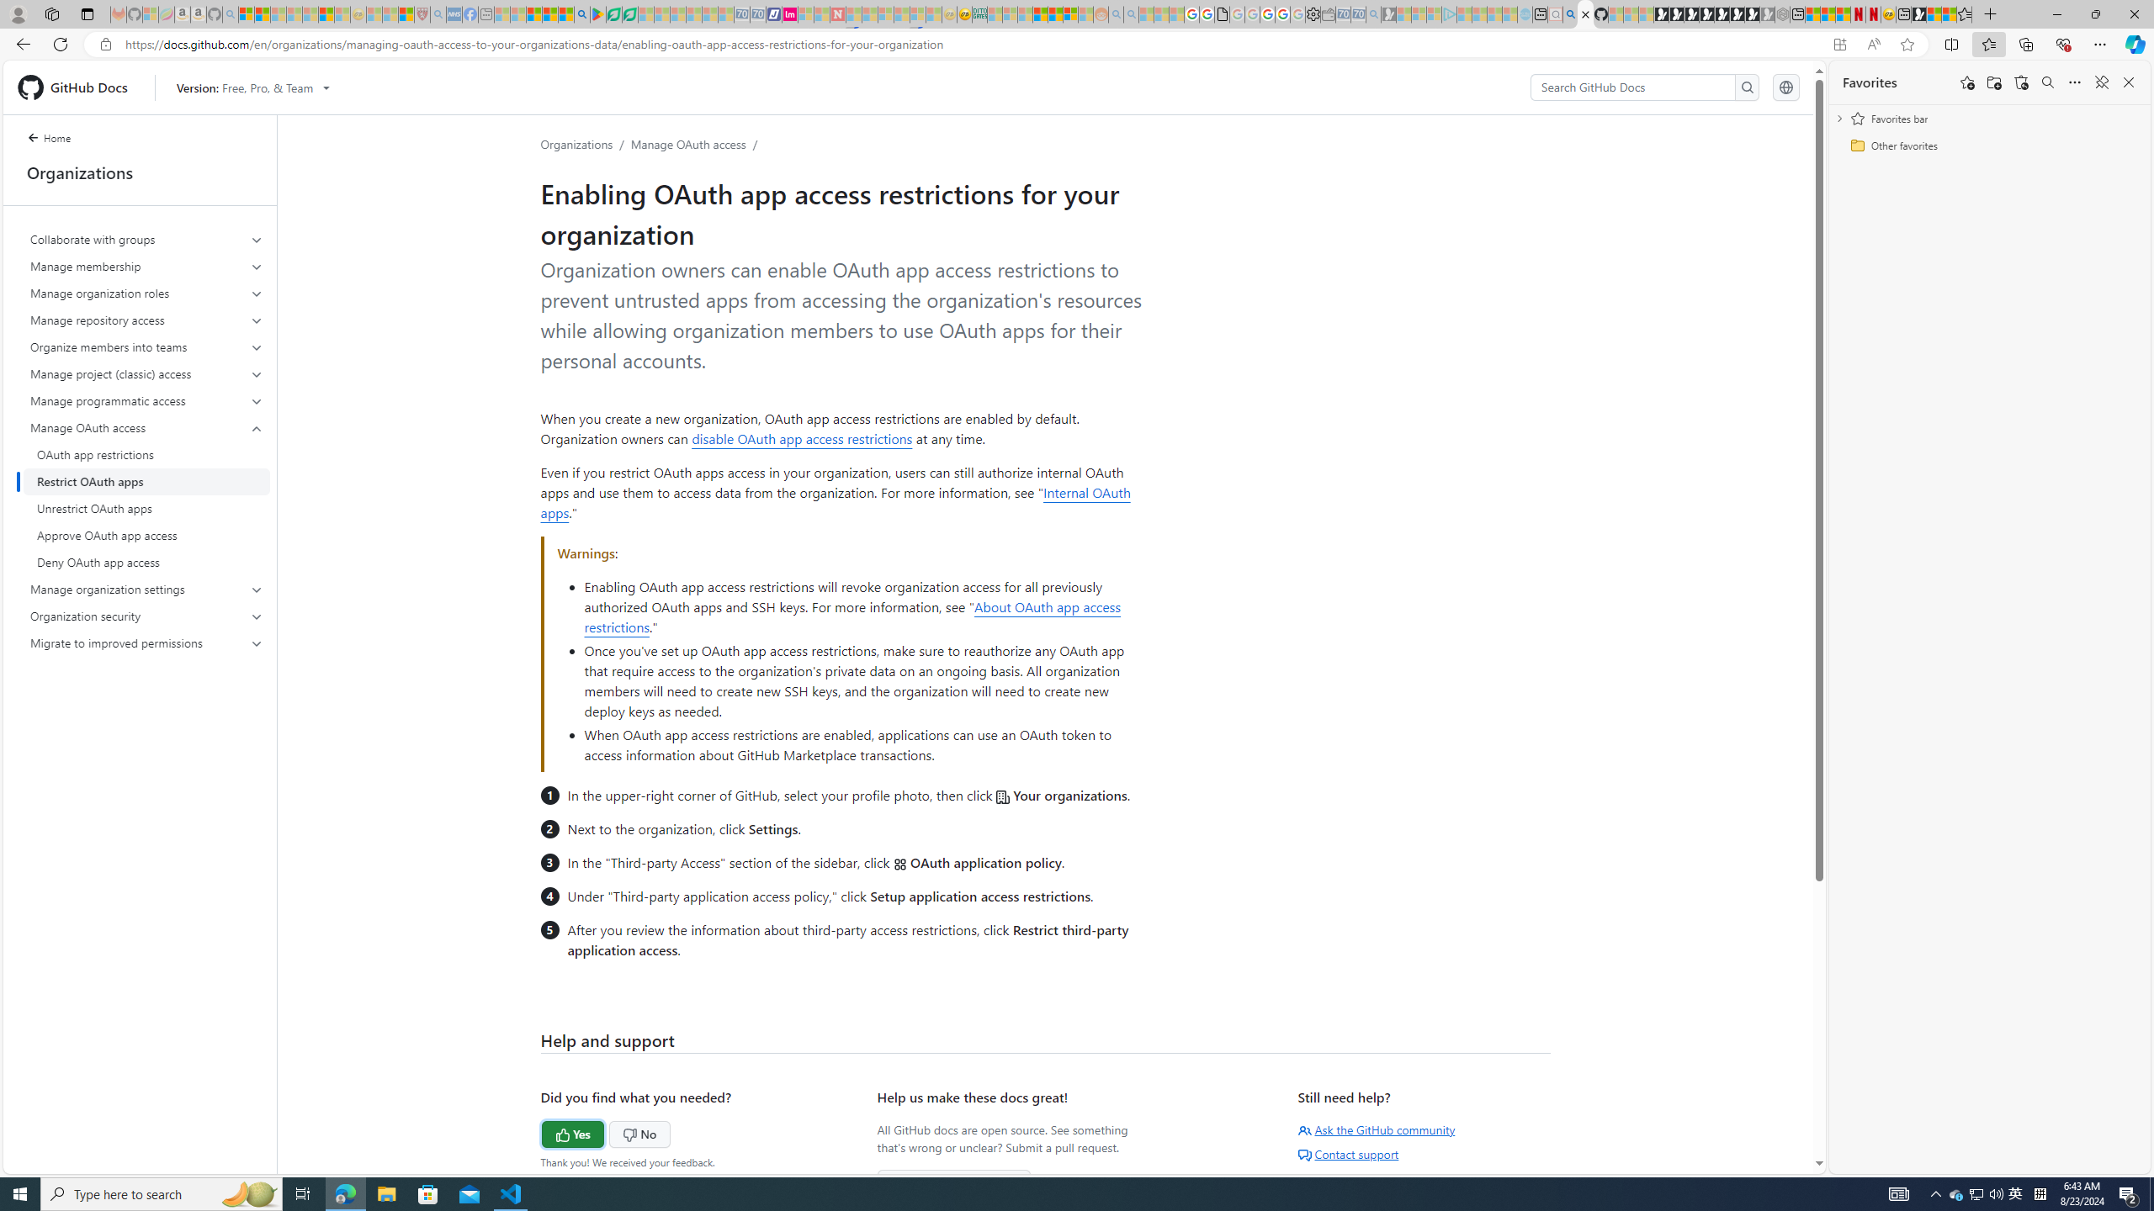 The image size is (2154, 1211). Describe the element at coordinates (1389, 14) in the screenshot. I see `Microsoft Start Gaming - Sleeping` at that location.